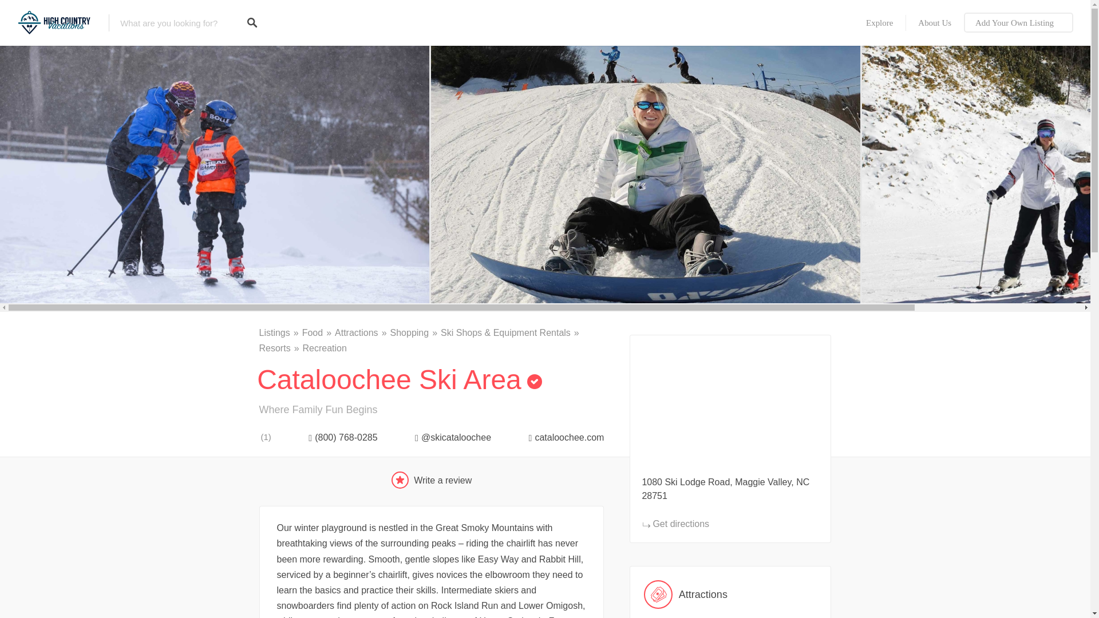 This screenshot has height=618, width=1099. I want to click on Shopping, so click(416, 333).